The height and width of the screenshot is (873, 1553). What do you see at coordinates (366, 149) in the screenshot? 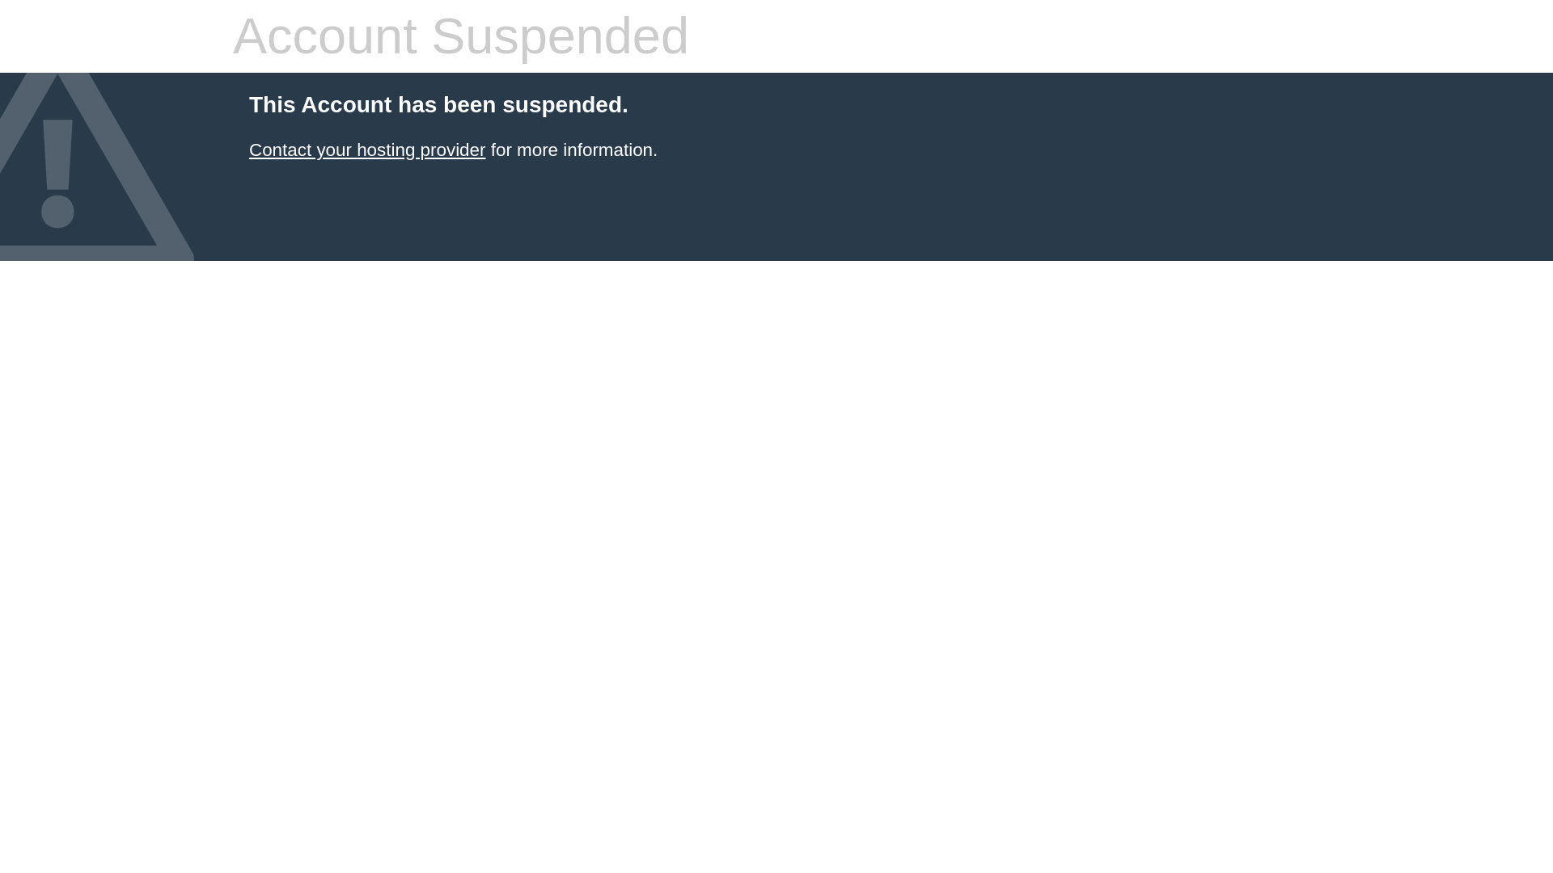
I see `Contact your hosting provider` at bounding box center [366, 149].